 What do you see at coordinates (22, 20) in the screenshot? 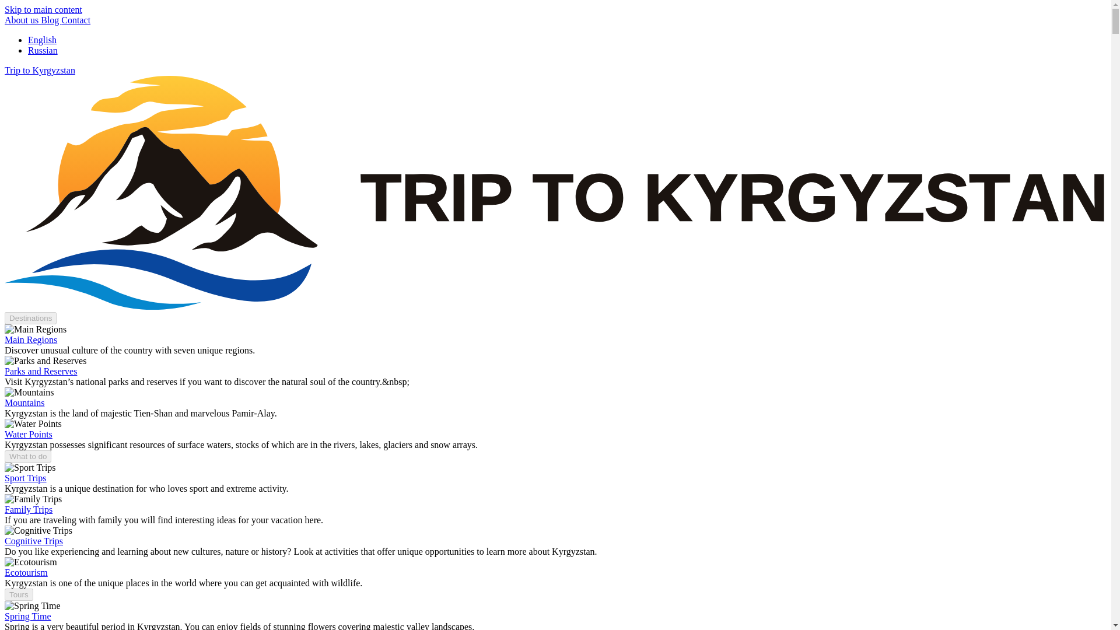
I see `About us` at bounding box center [22, 20].